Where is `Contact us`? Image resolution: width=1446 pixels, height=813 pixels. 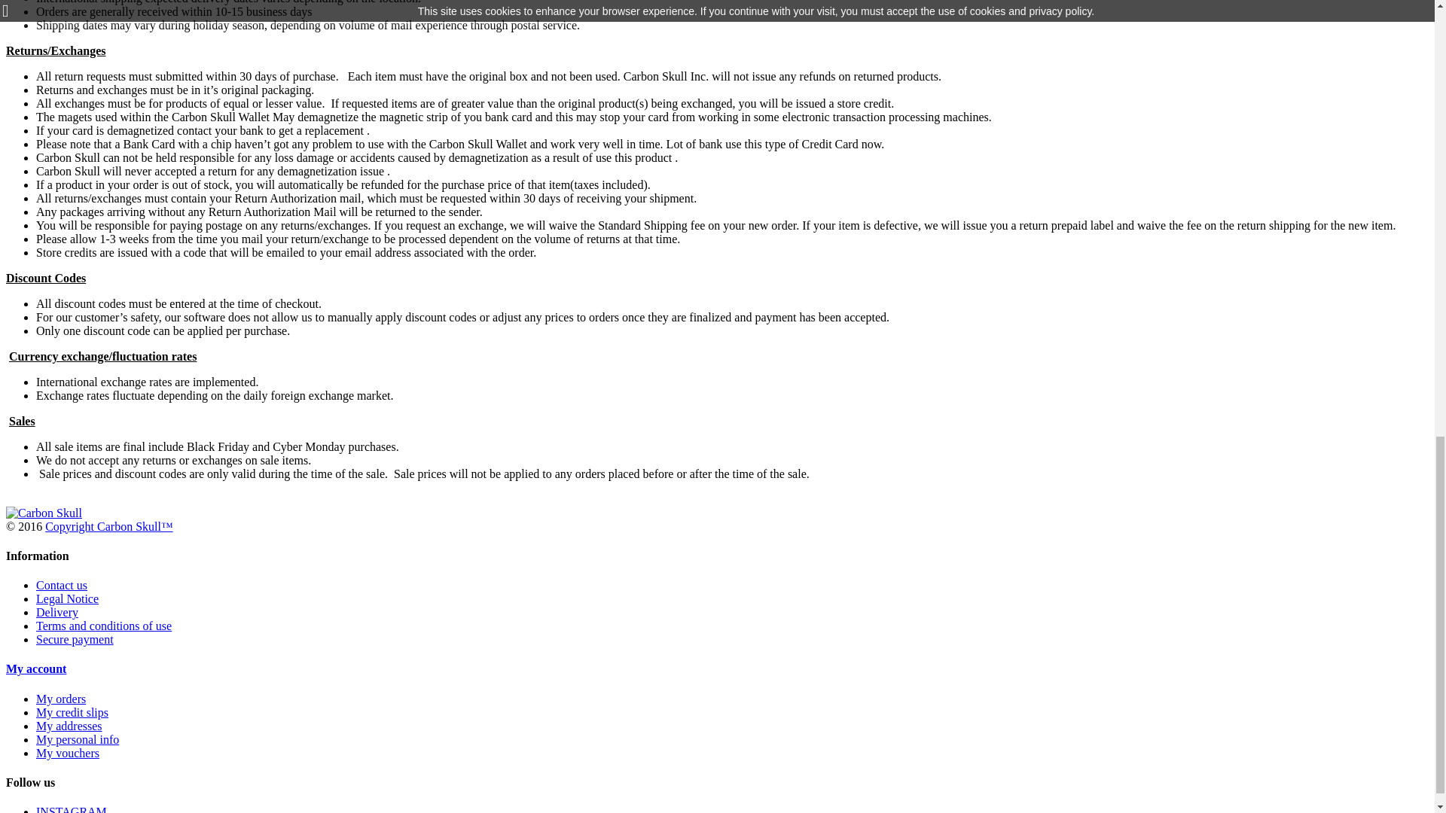 Contact us is located at coordinates (62, 585).